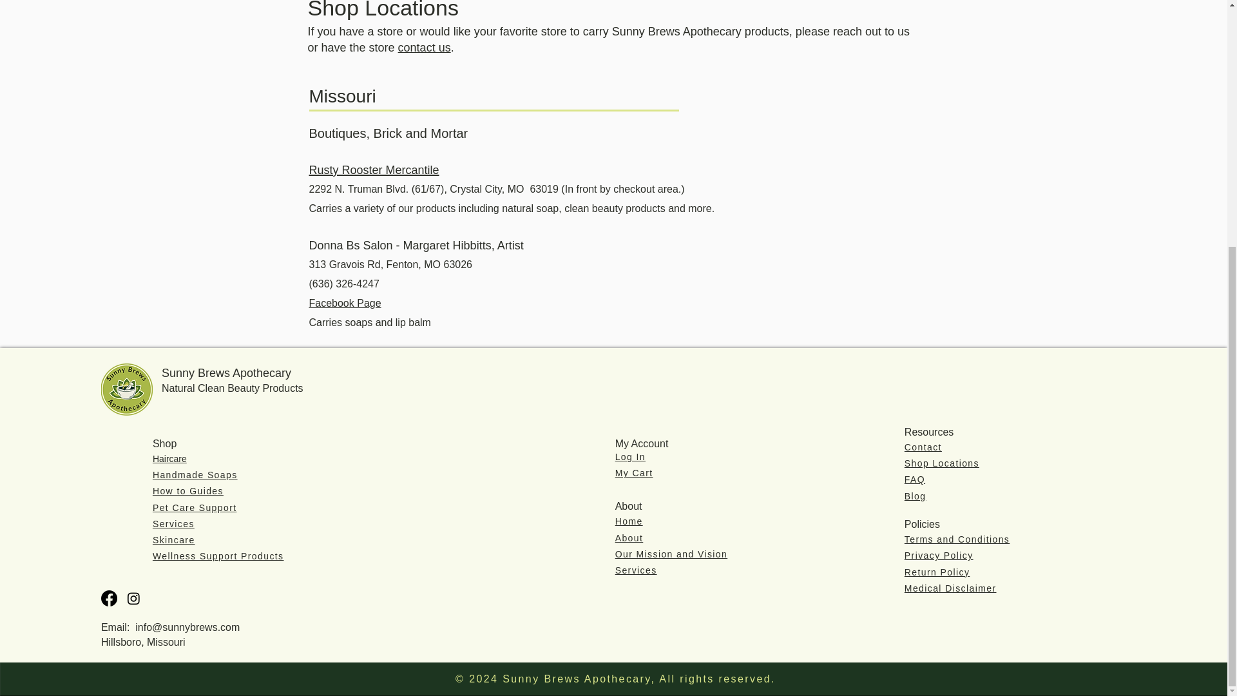 This screenshot has height=696, width=1237. I want to click on Pet Care Support, so click(195, 507).